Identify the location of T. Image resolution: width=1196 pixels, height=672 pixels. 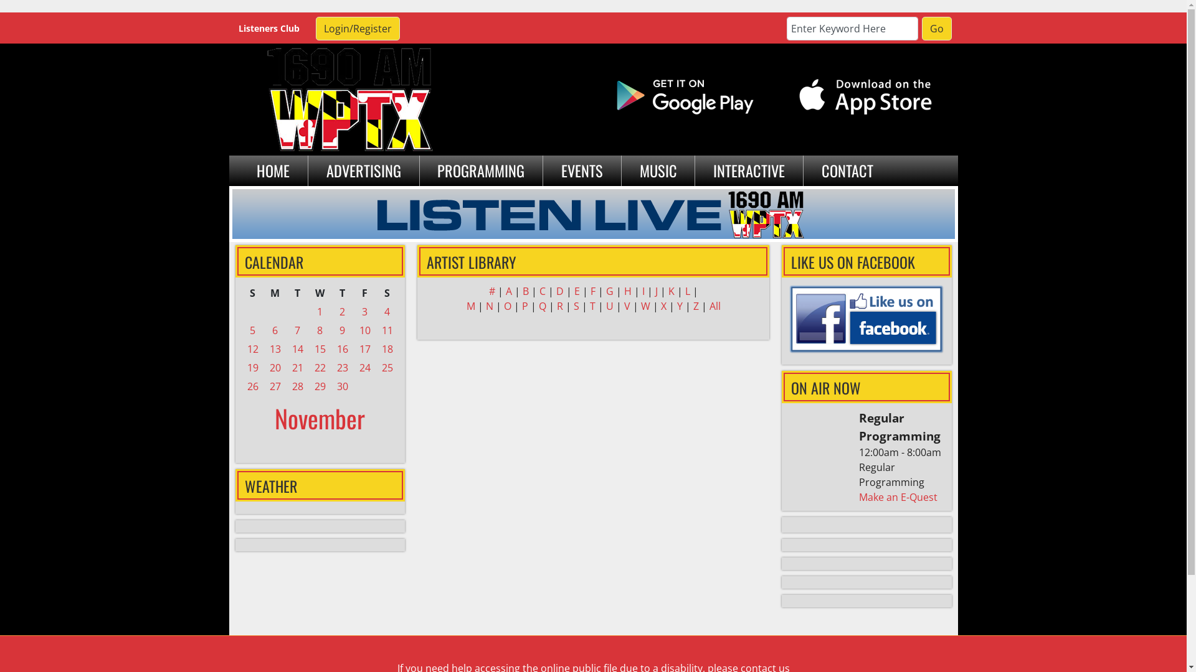
(593, 306).